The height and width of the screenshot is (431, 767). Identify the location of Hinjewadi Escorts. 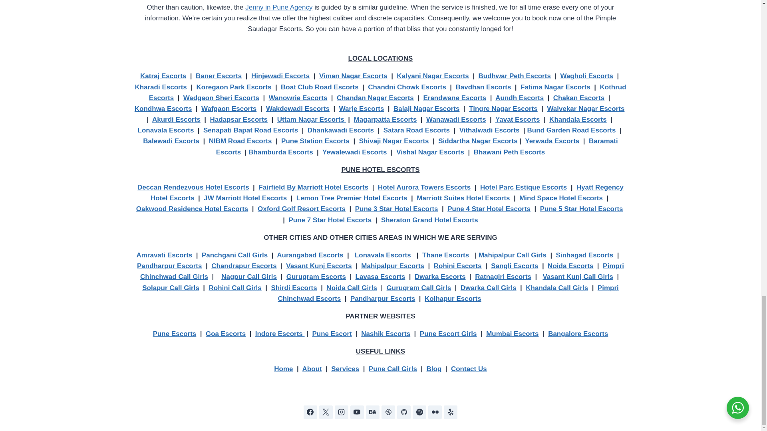
(280, 76).